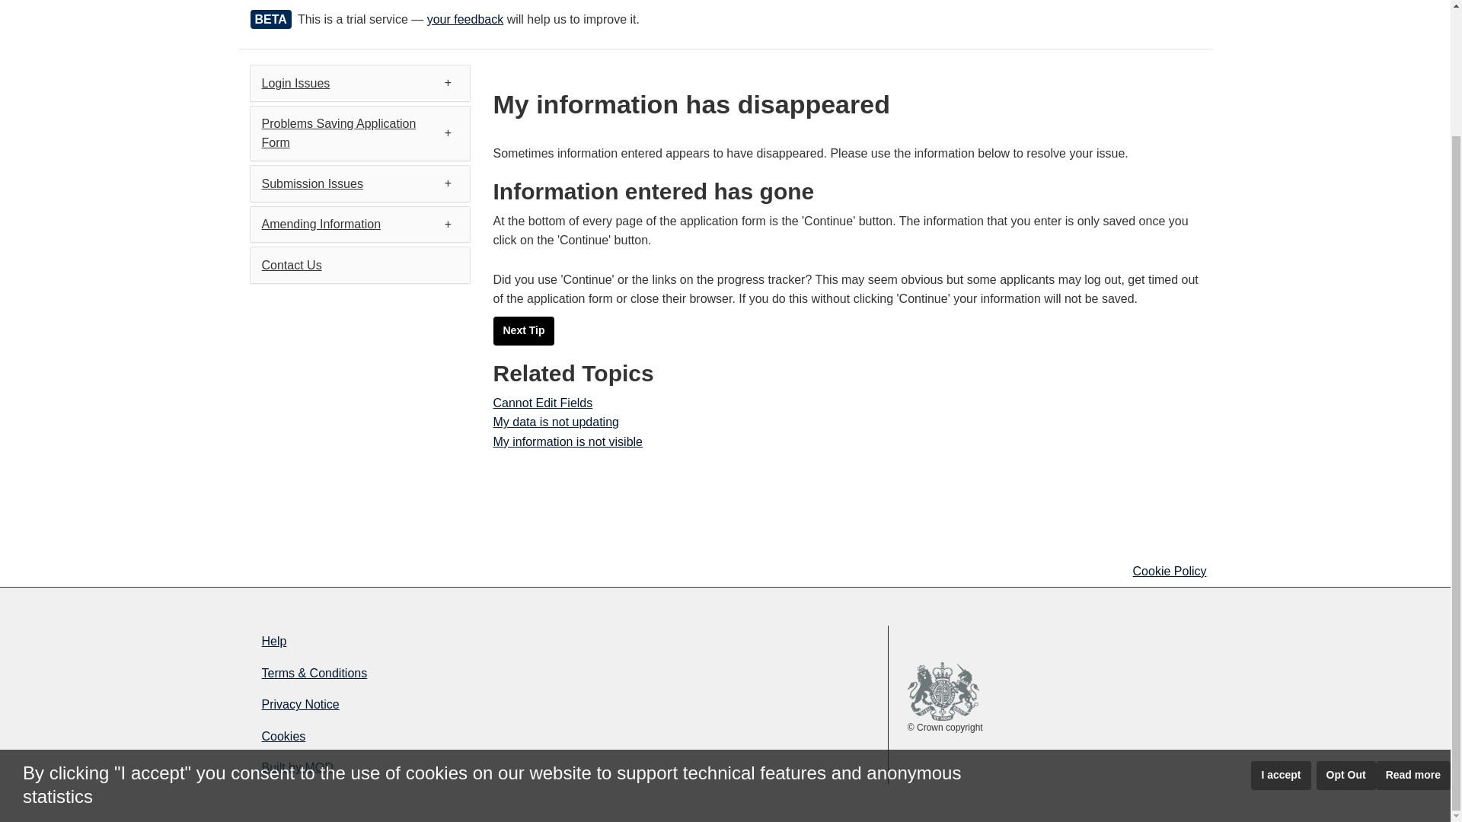 The width and height of the screenshot is (1462, 822). What do you see at coordinates (321, 224) in the screenshot?
I see `Amending Information` at bounding box center [321, 224].